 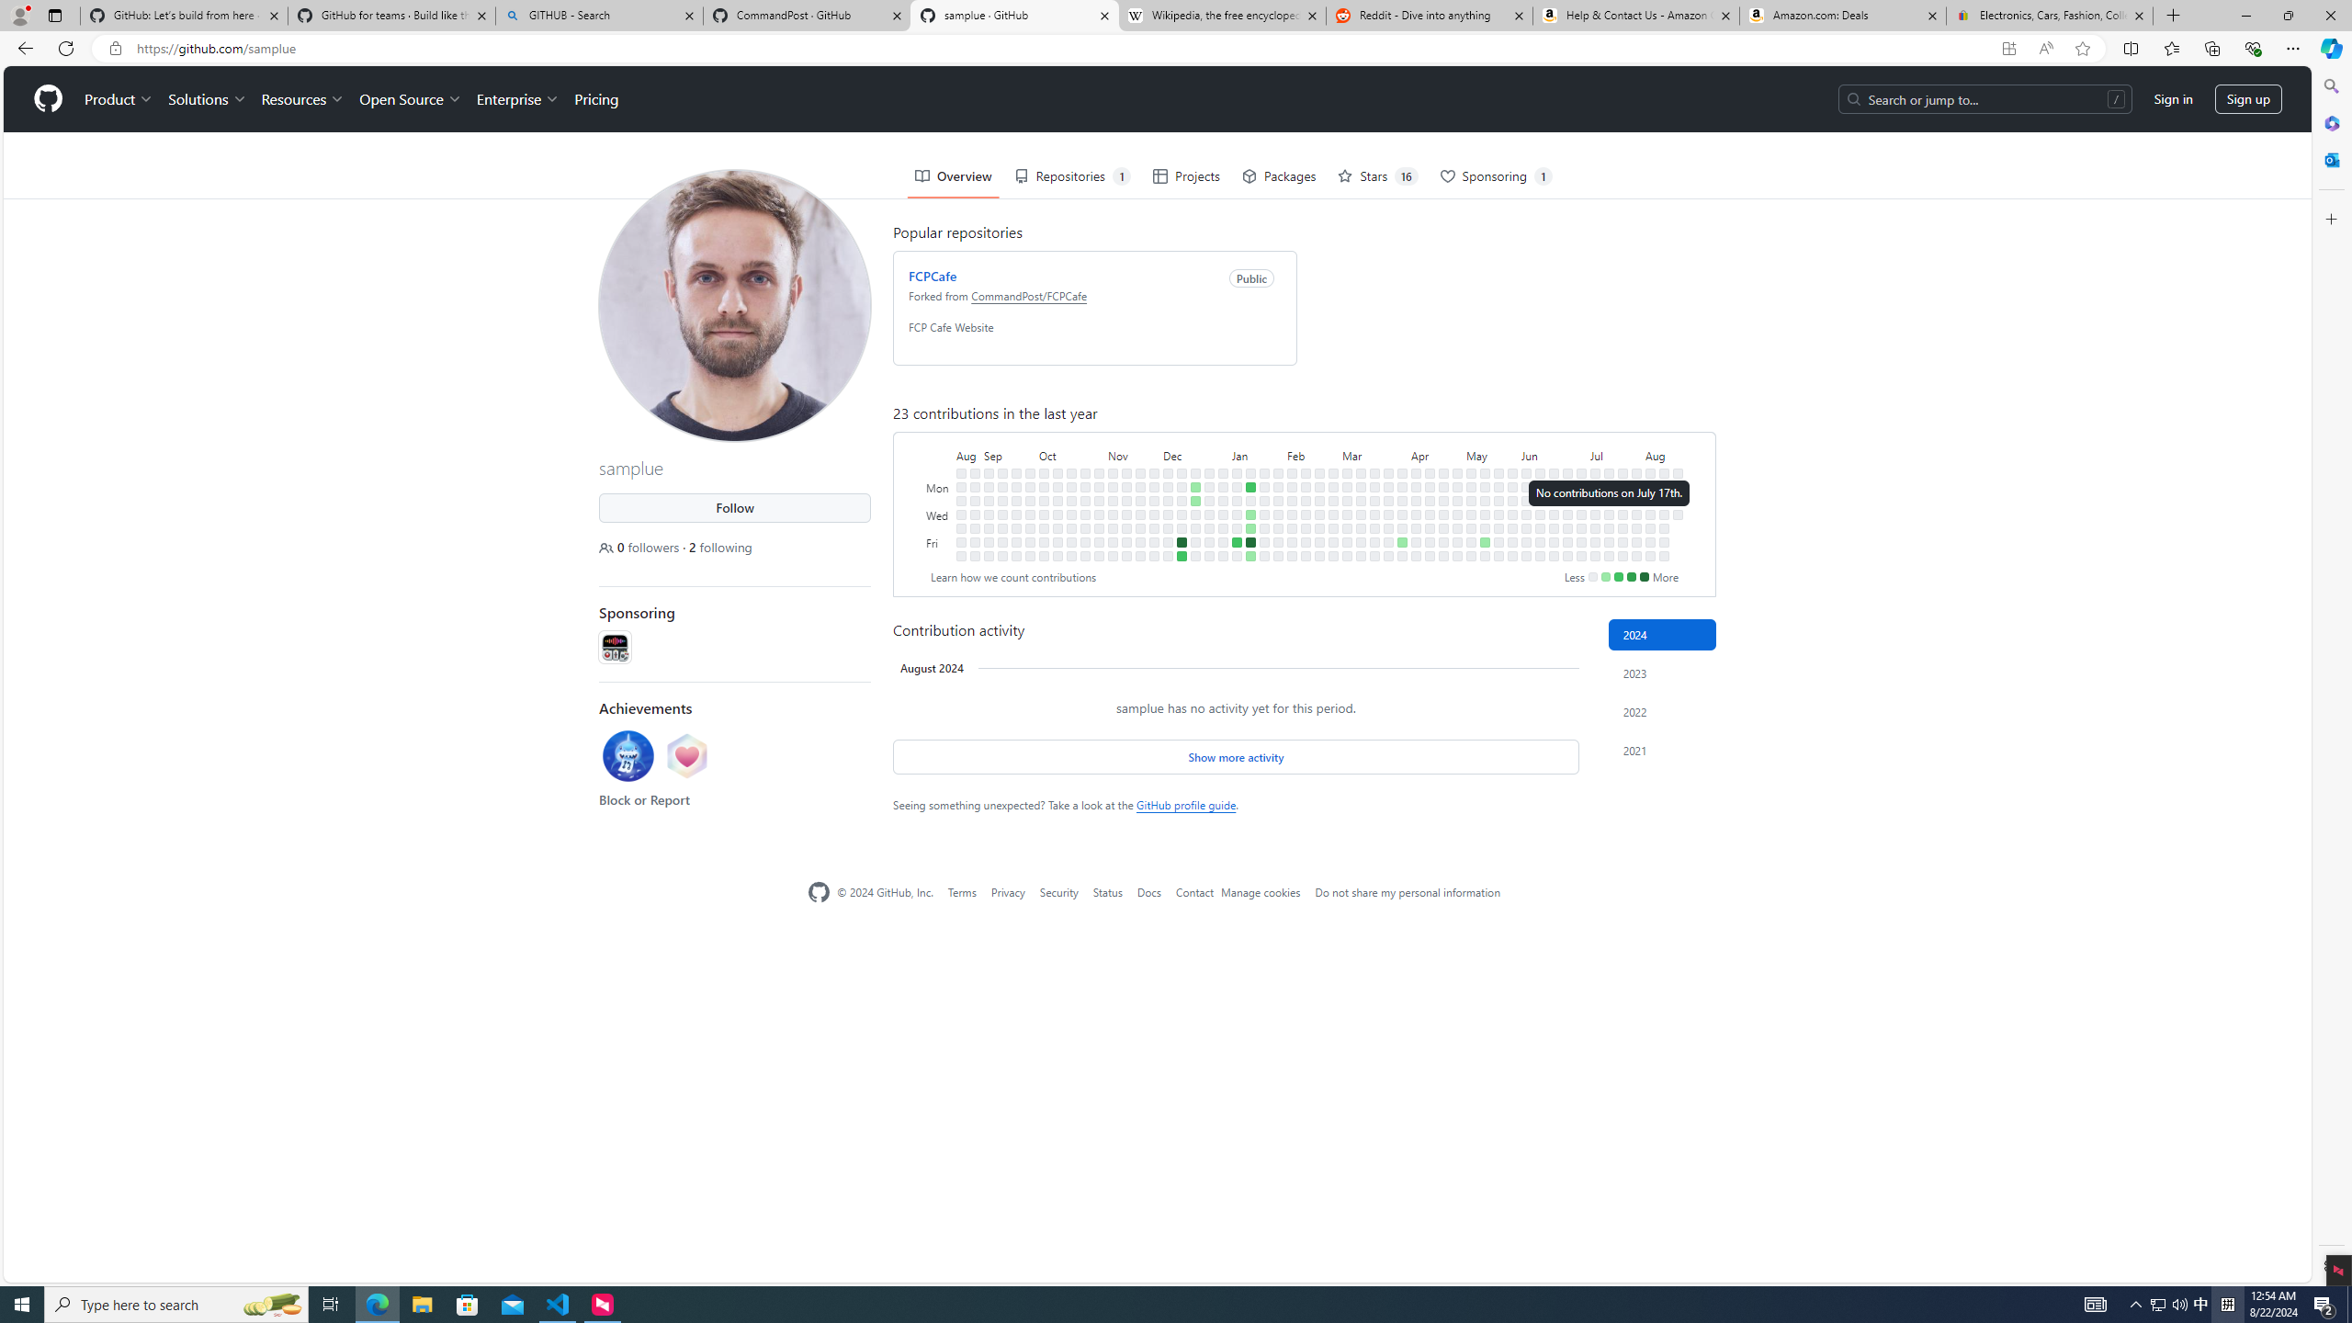 What do you see at coordinates (595, 99) in the screenshot?
I see `Pricing` at bounding box center [595, 99].